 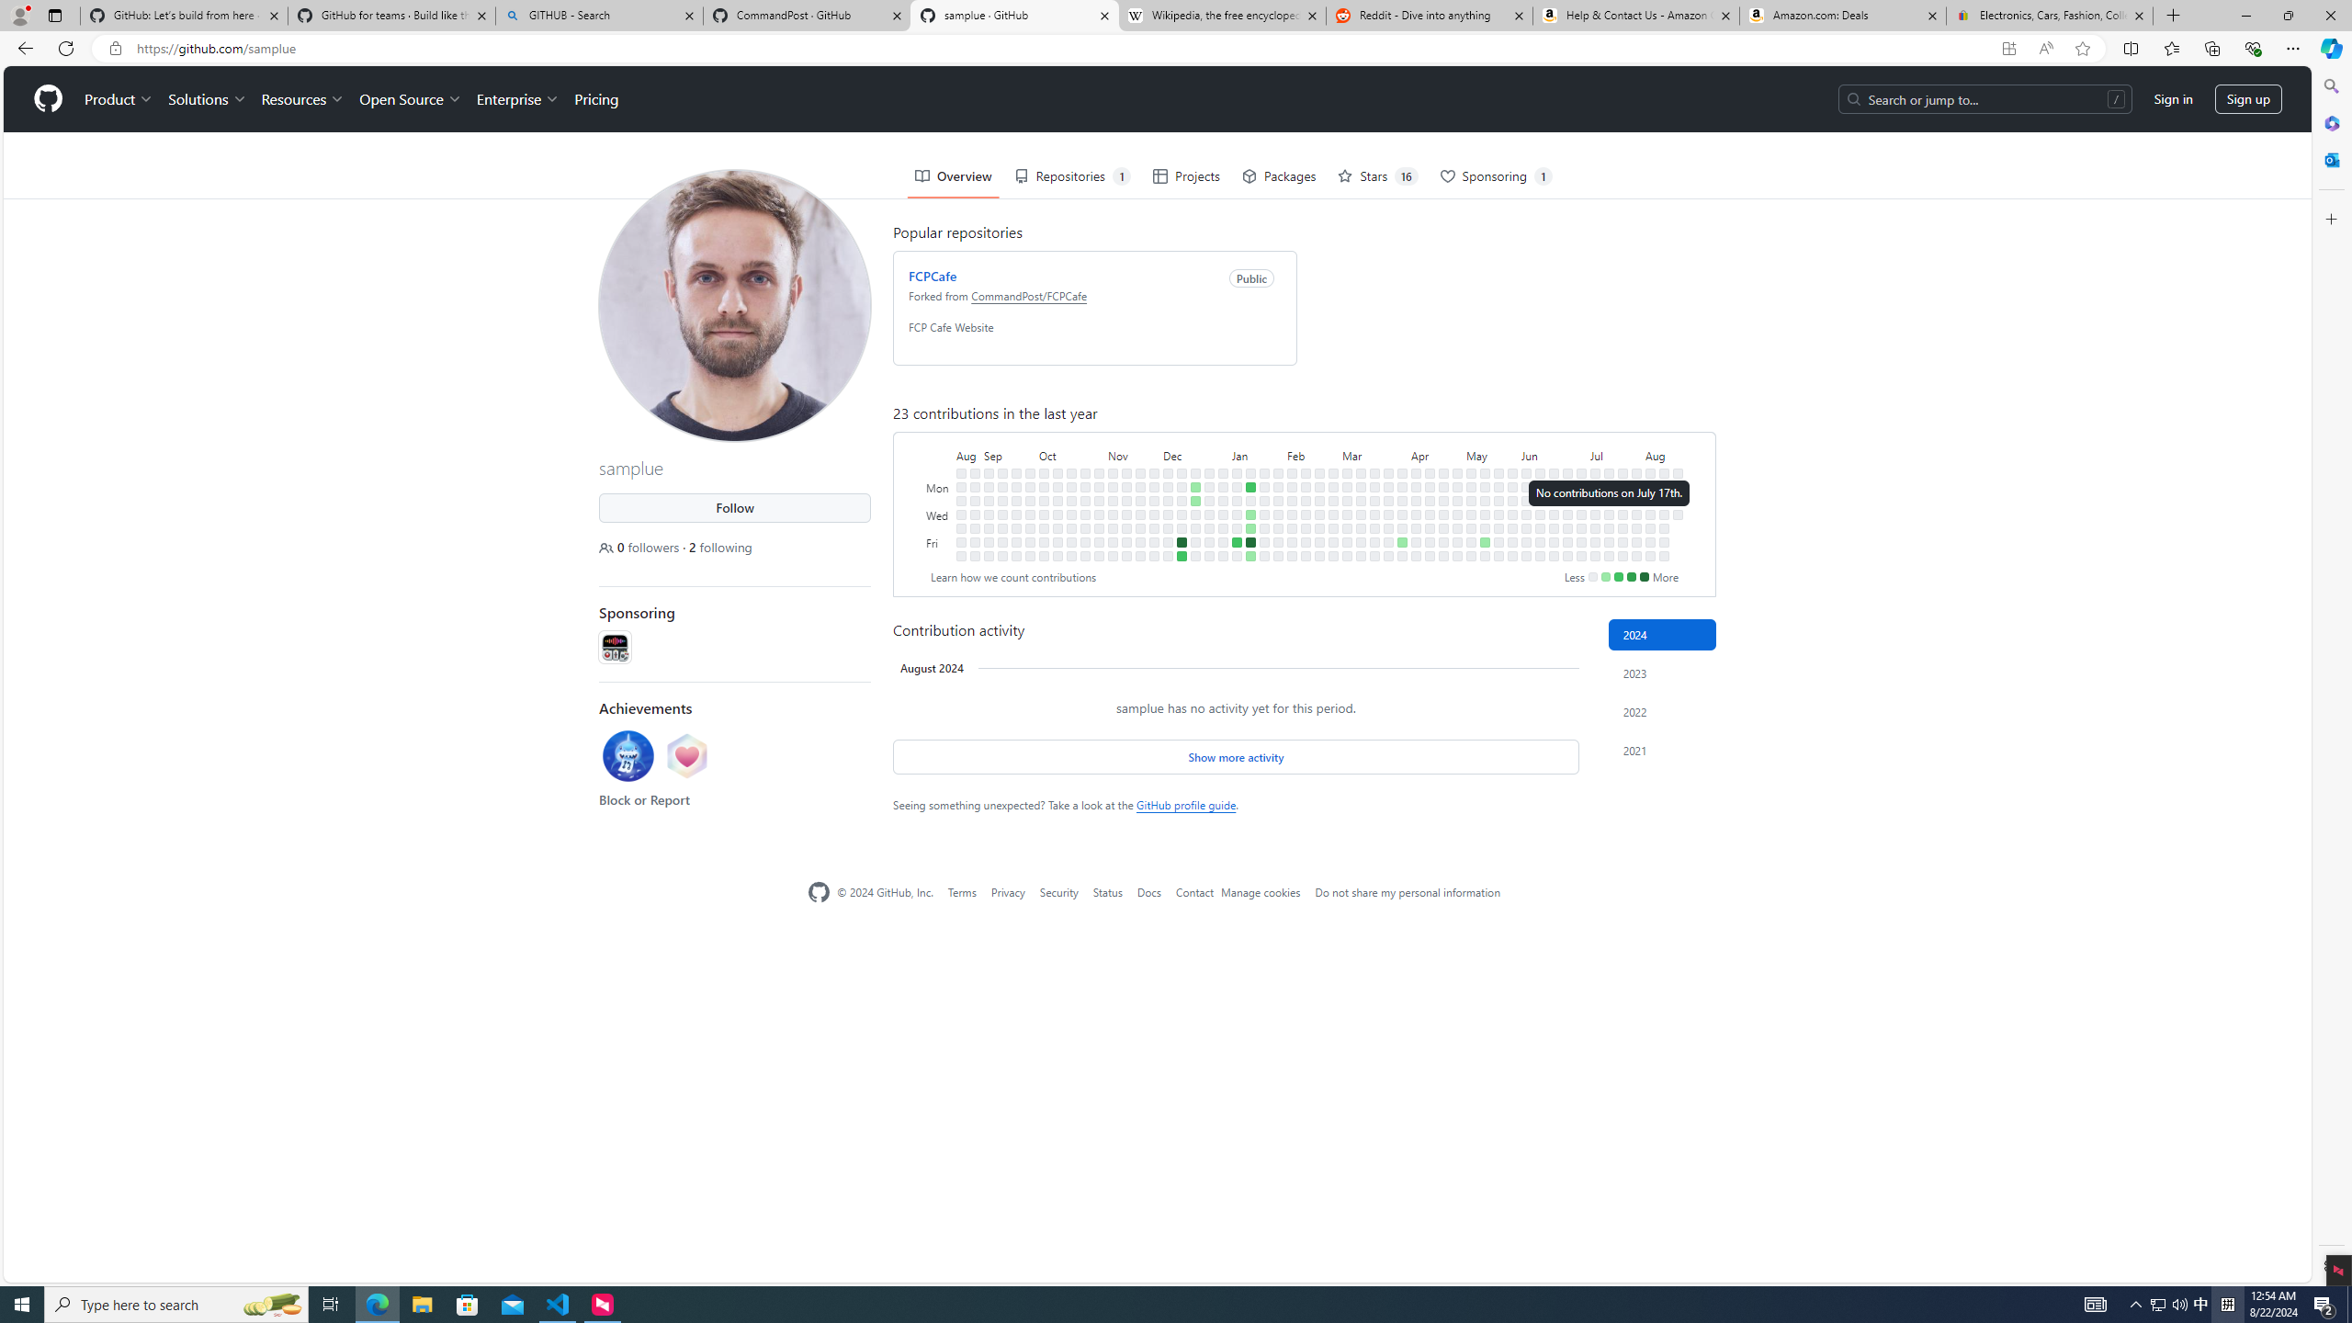 What do you see at coordinates (595, 99) in the screenshot?
I see `Pricing` at bounding box center [595, 99].